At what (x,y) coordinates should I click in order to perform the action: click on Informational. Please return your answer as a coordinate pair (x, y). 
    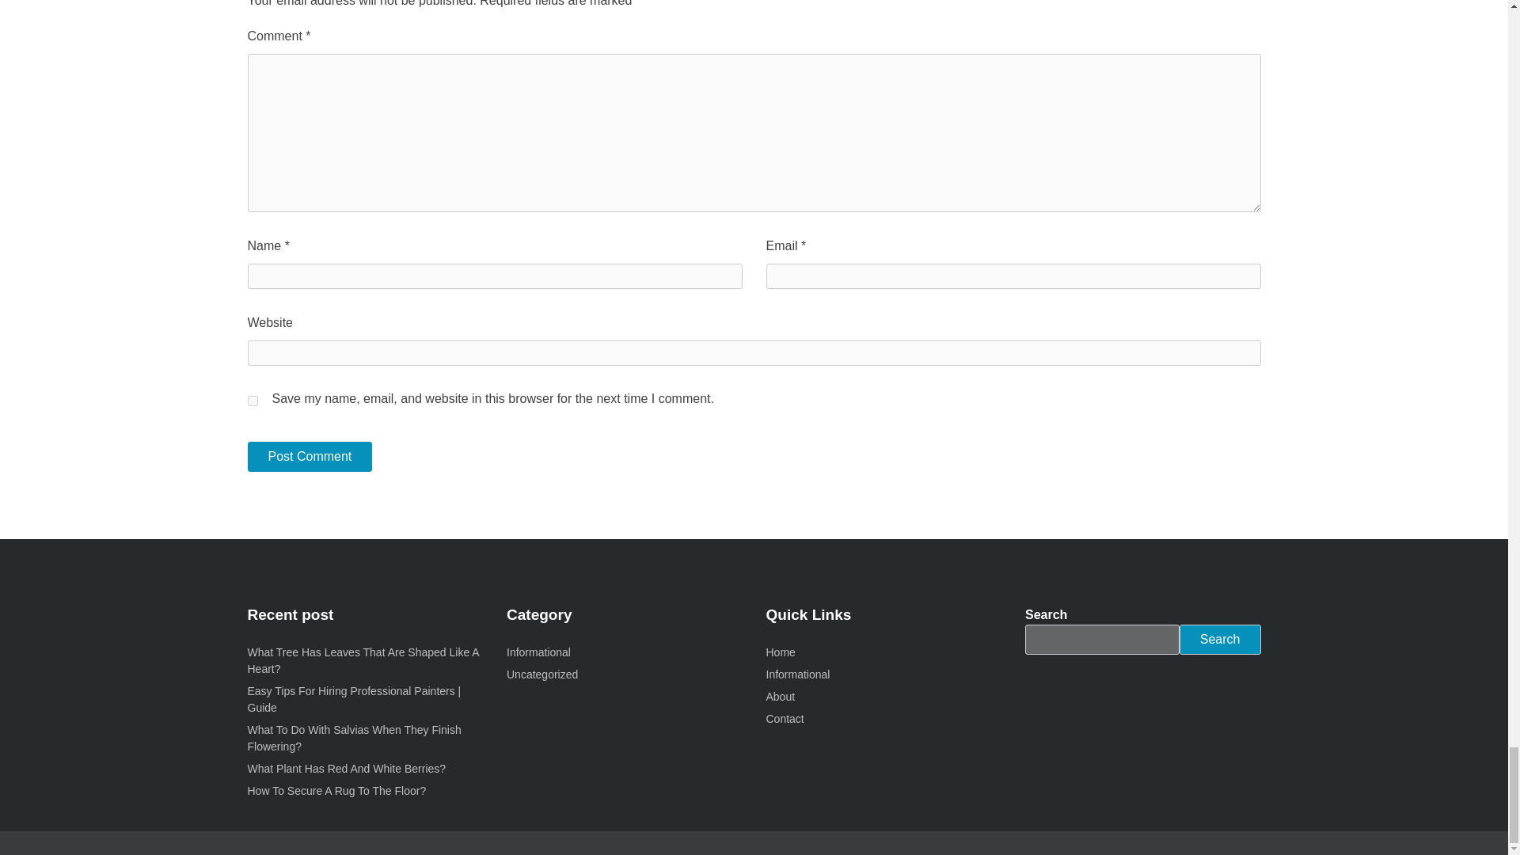
    Looking at the image, I should click on (538, 652).